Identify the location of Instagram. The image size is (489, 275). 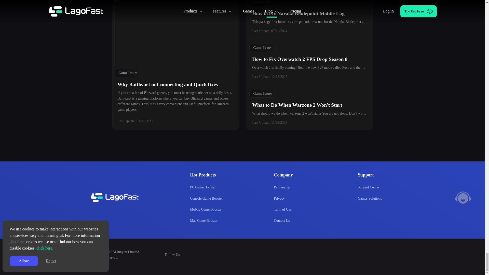
(208, 255).